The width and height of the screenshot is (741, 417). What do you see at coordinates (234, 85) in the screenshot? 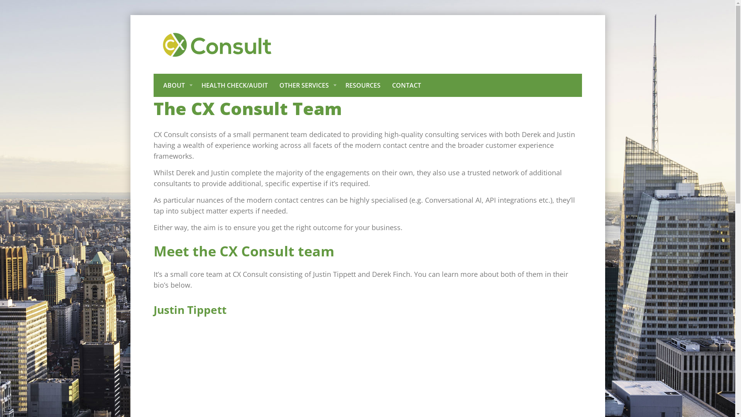
I see `HEALTH CHECK/AUDIT` at bounding box center [234, 85].